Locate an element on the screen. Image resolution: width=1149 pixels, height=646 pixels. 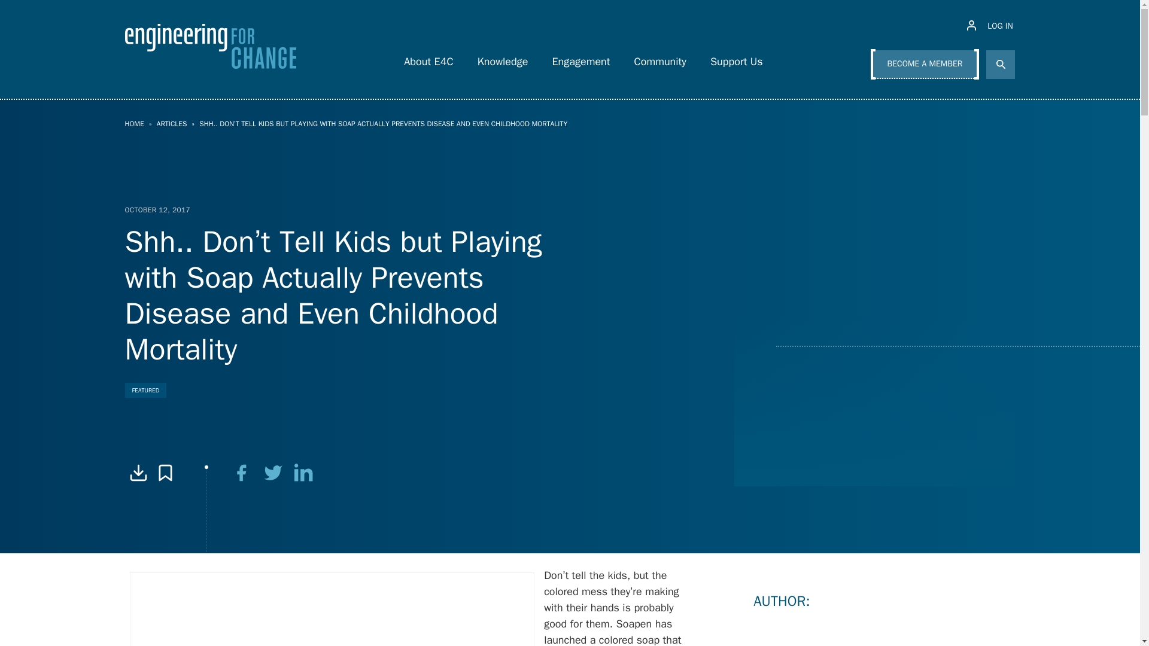
Log in to bookmark is located at coordinates (165, 473).